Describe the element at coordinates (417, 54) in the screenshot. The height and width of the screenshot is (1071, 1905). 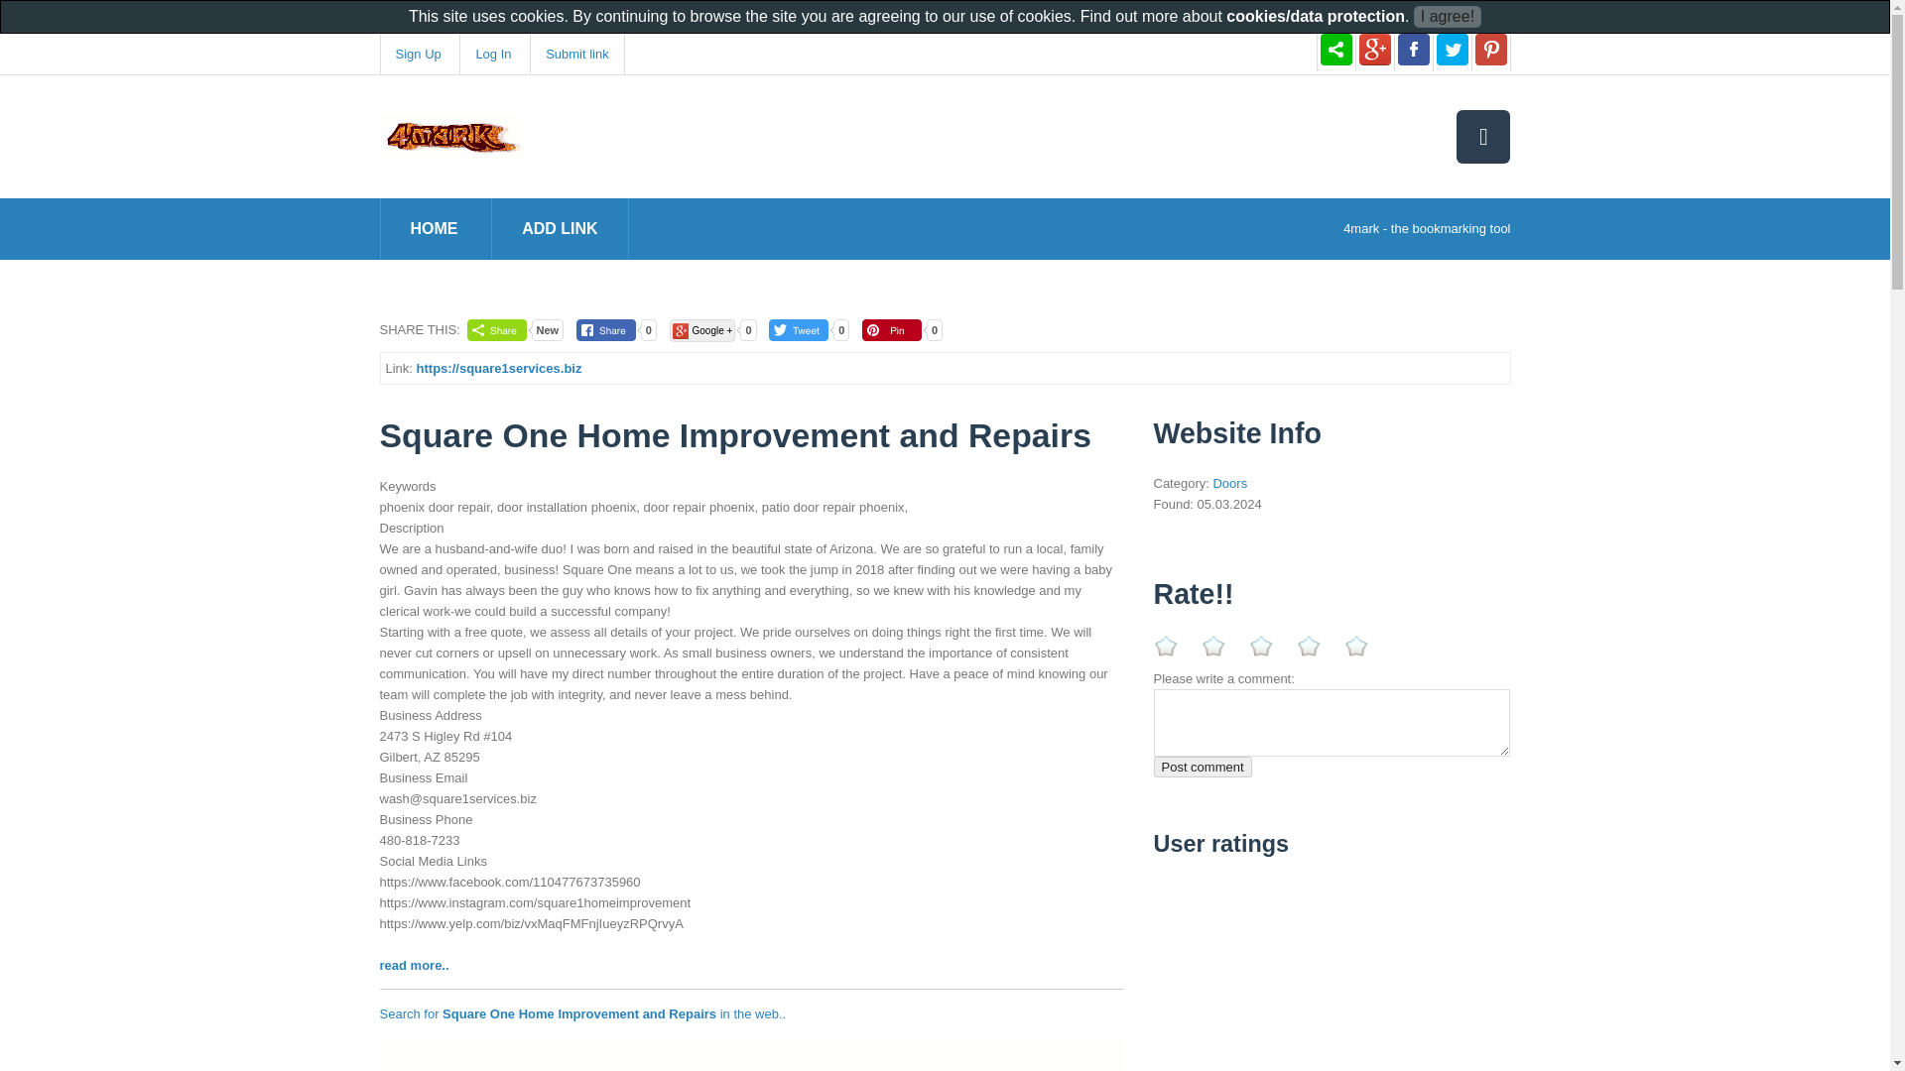
I see `Sign Up` at that location.